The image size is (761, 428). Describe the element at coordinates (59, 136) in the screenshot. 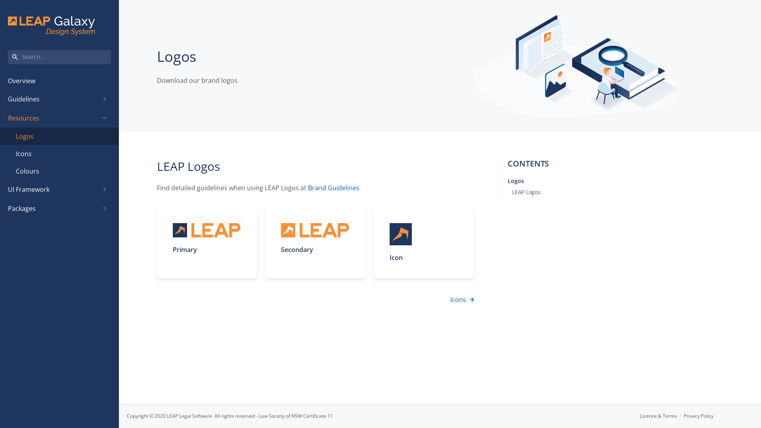

I see `Logos` at that location.